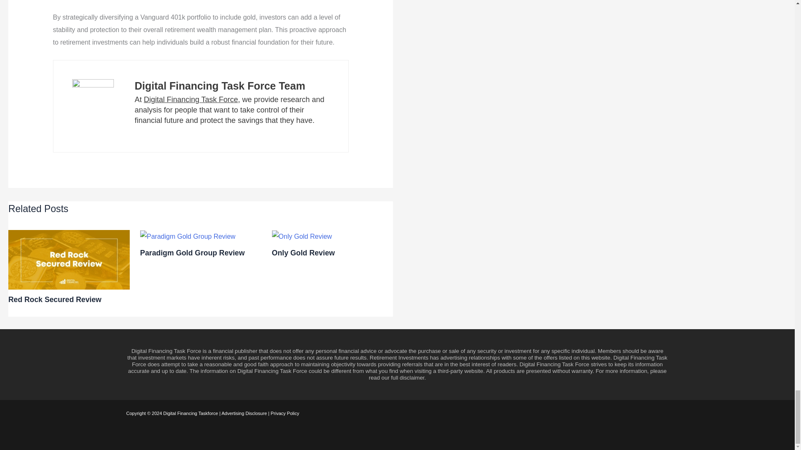  Describe the element at coordinates (303, 252) in the screenshot. I see `Only Gold Review` at that location.